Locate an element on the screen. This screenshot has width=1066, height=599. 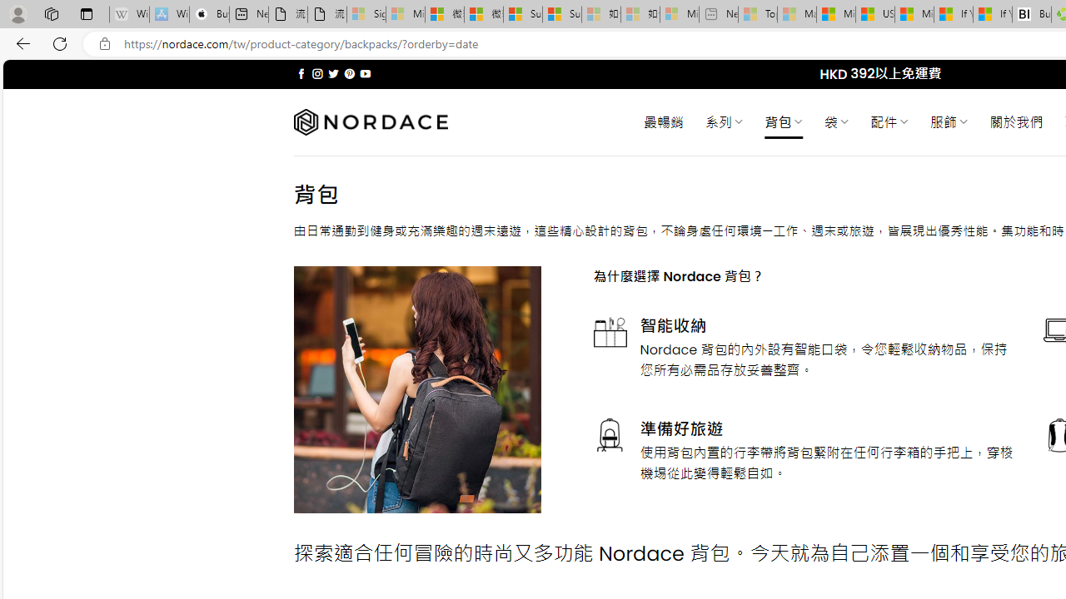
Follow on YouTube is located at coordinates (365, 73).